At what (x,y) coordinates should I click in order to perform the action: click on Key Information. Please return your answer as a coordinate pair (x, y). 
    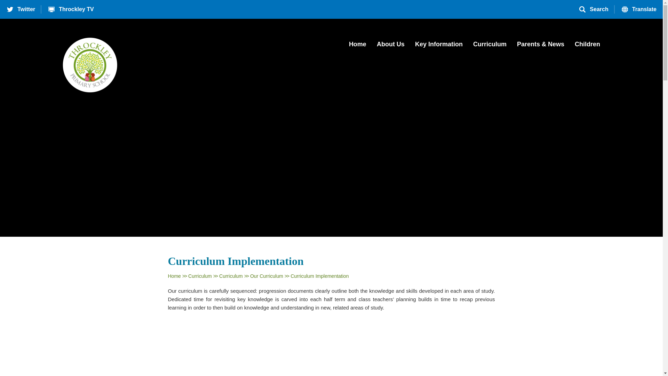
    Looking at the image, I should click on (439, 45).